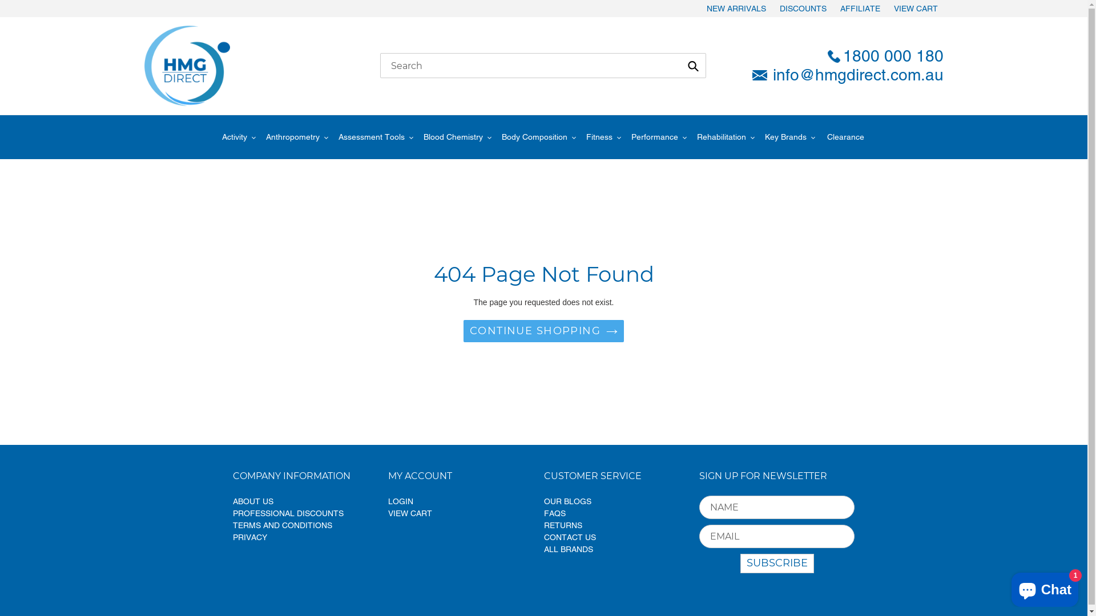 This screenshot has height=616, width=1096. Describe the element at coordinates (401, 501) in the screenshot. I see `LOGIN` at that location.